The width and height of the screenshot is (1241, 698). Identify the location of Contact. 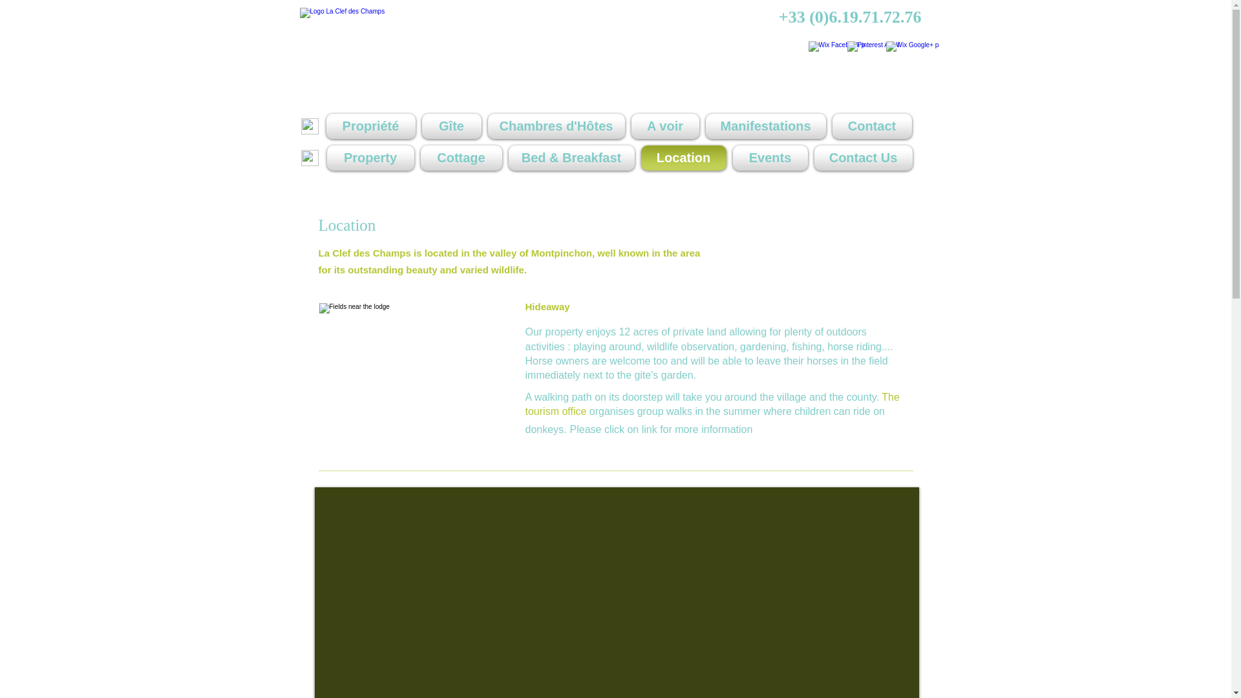
(870, 126).